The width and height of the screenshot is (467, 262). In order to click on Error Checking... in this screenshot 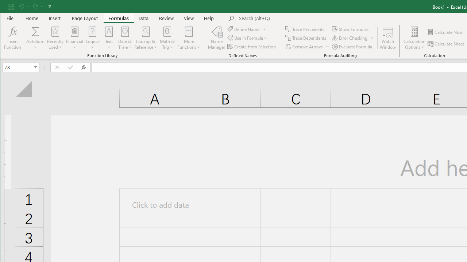, I will do `click(350, 38)`.